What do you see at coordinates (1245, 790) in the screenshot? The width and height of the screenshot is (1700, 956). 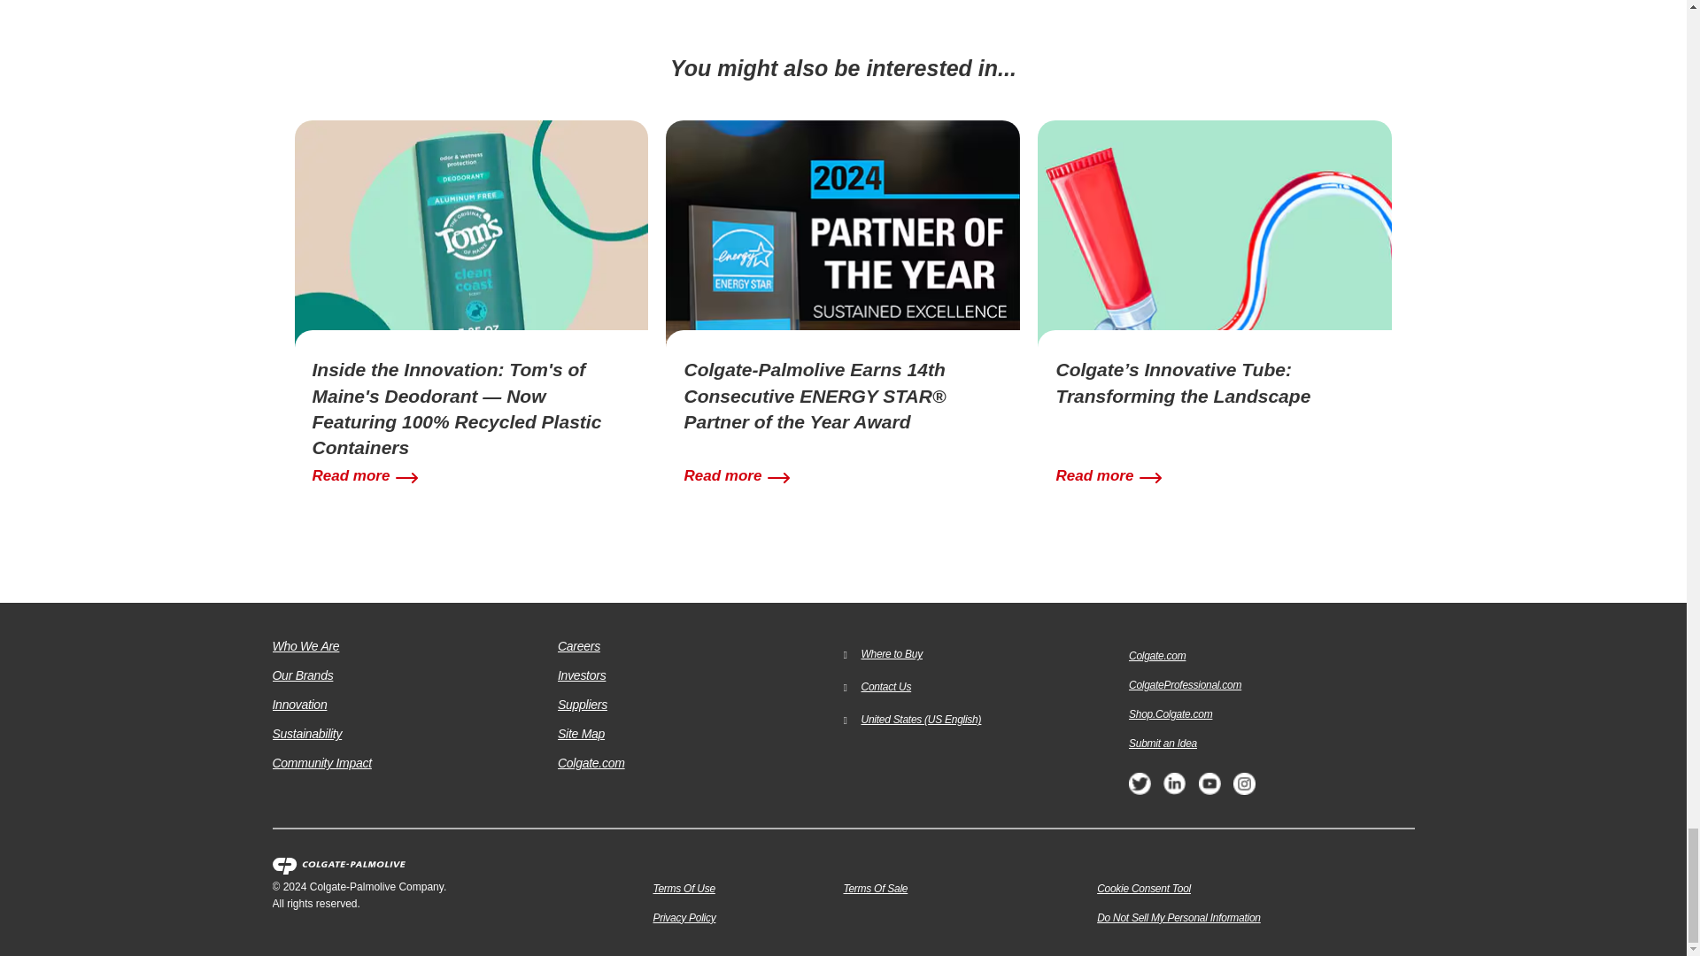 I see `Instagram` at bounding box center [1245, 790].